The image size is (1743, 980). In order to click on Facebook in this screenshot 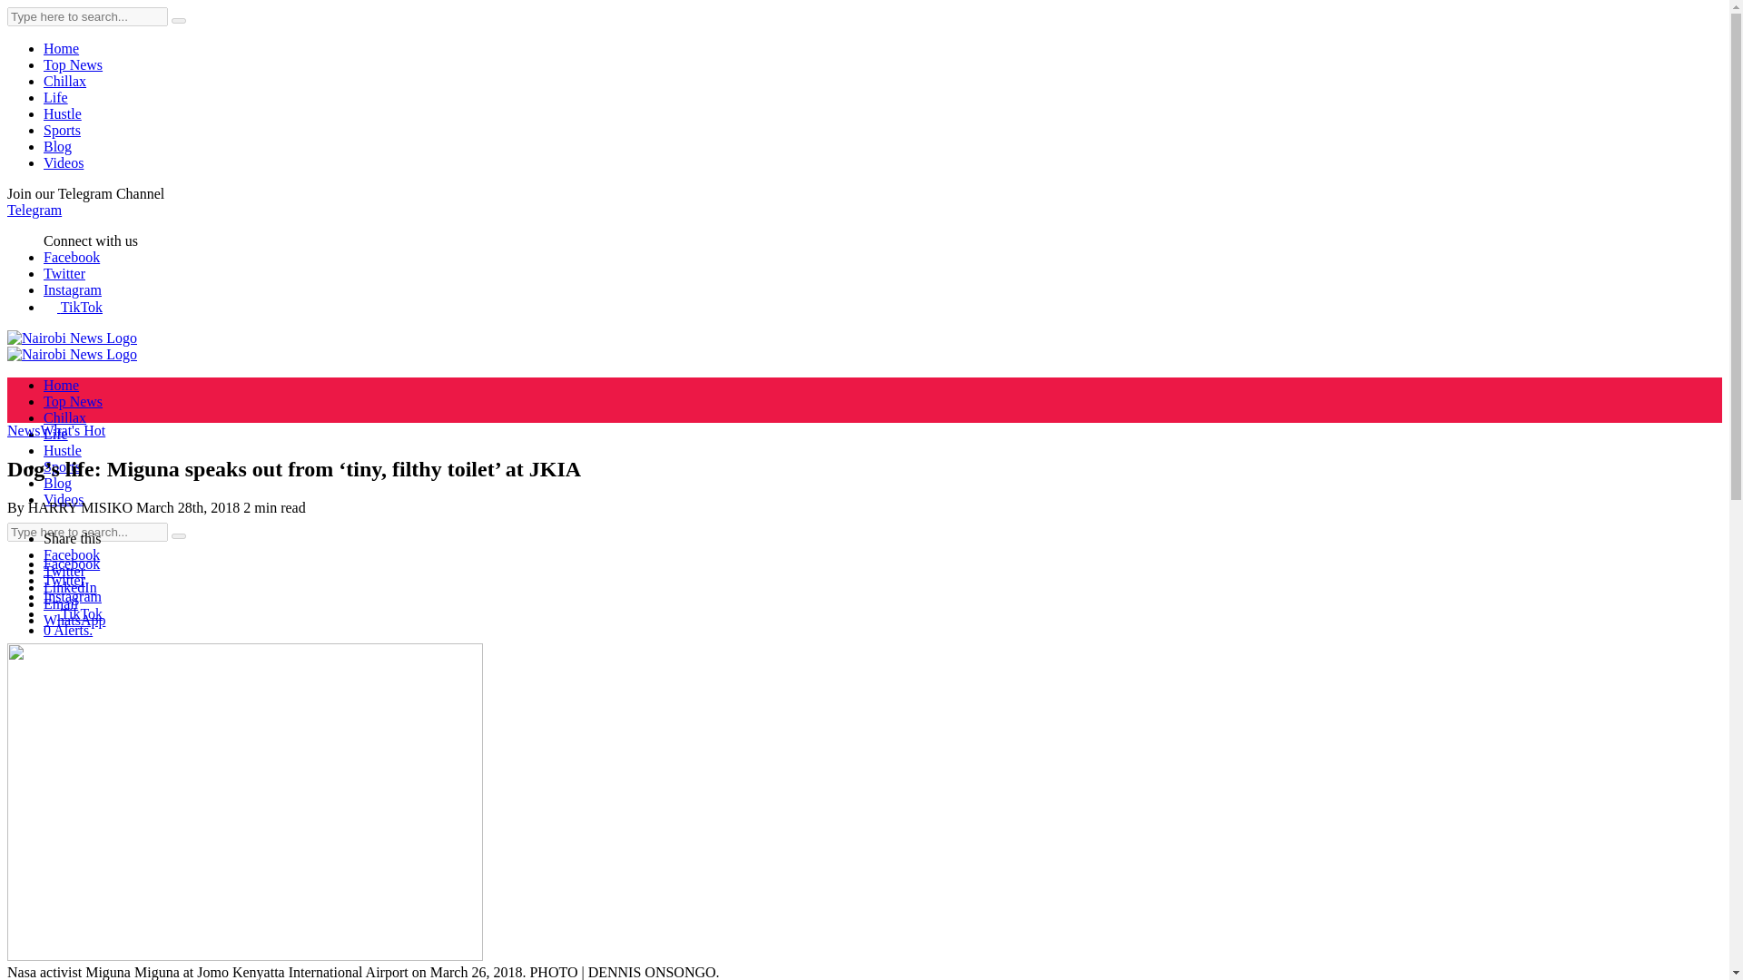, I will do `click(71, 554)`.